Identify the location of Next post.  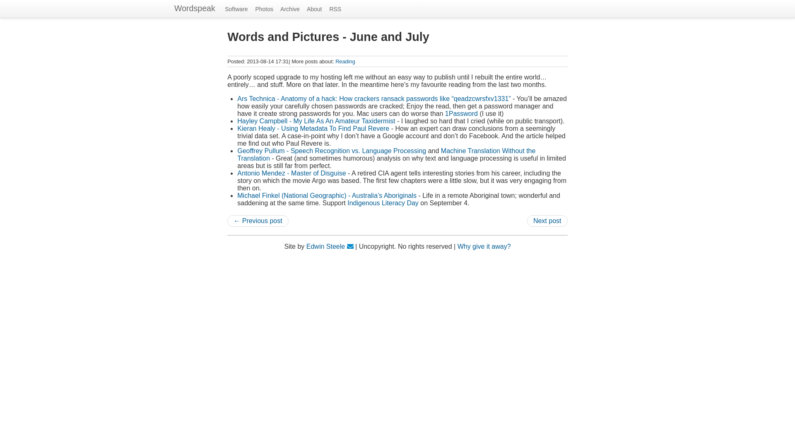
(547, 221).